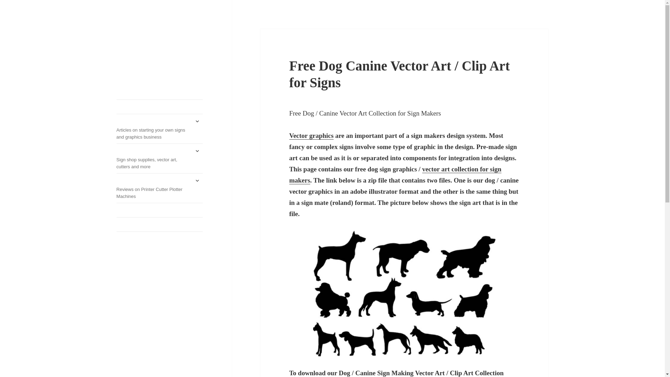 Image resolution: width=670 pixels, height=377 pixels. What do you see at coordinates (404, 293) in the screenshot?
I see `Dog Canine Vector Clip Art Graphics` at bounding box center [404, 293].